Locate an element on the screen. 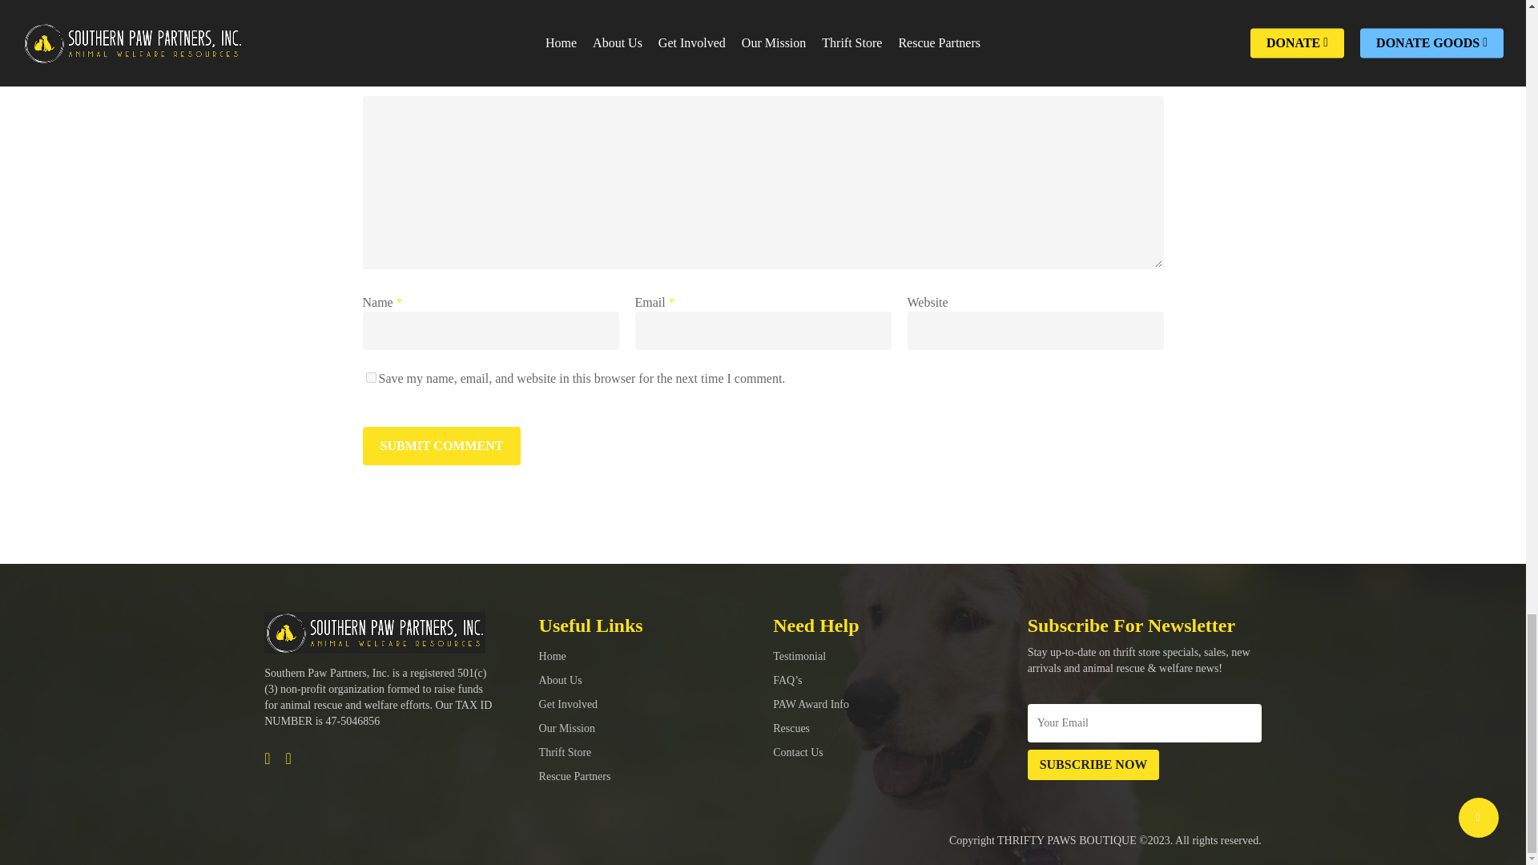  Thrift Store is located at coordinates (566, 753).